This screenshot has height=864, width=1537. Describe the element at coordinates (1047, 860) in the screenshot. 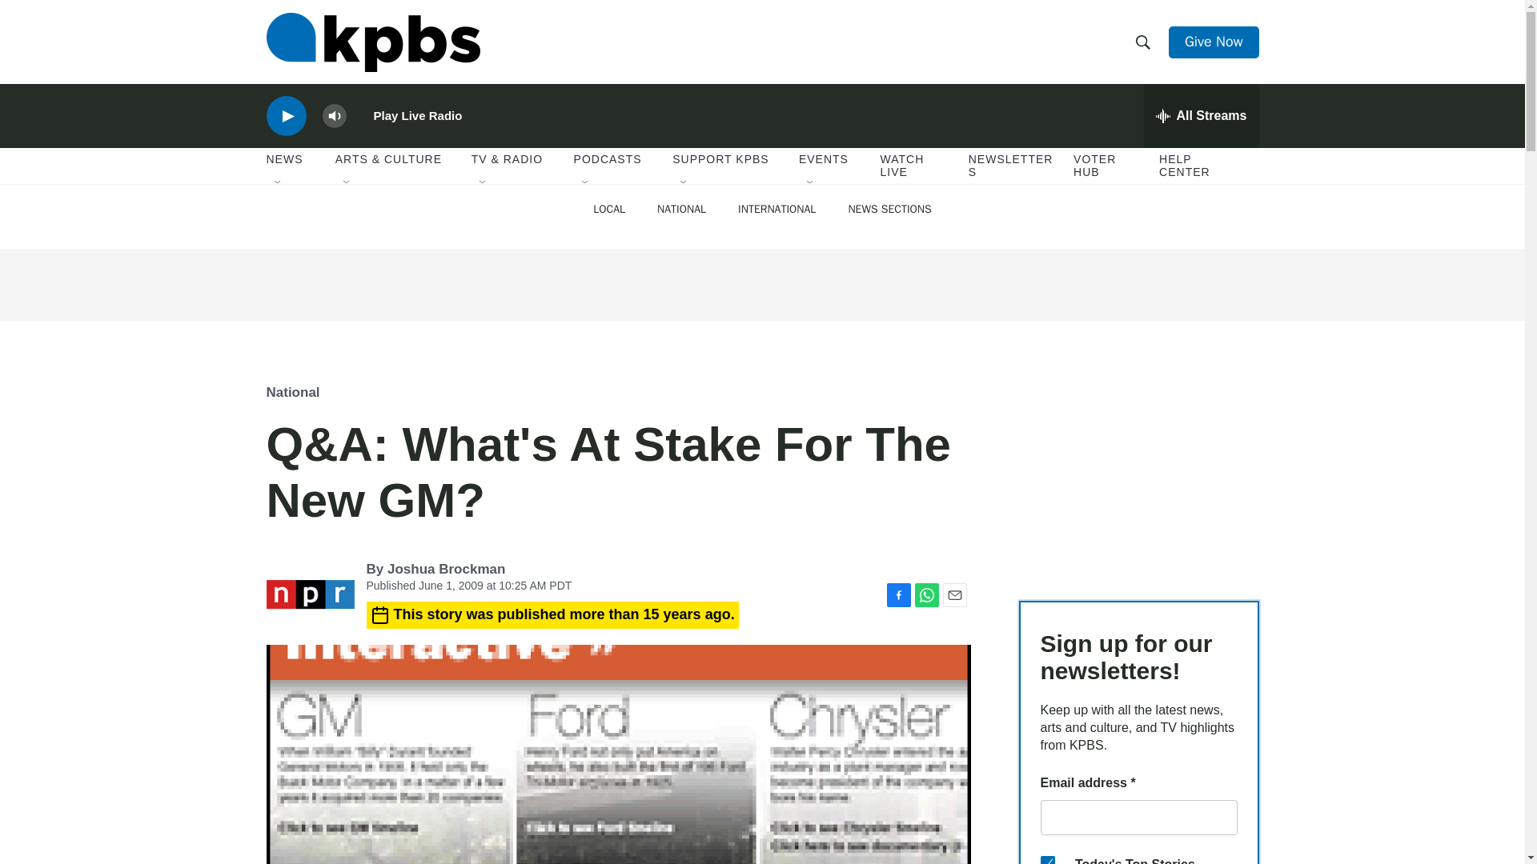

I see `4` at that location.